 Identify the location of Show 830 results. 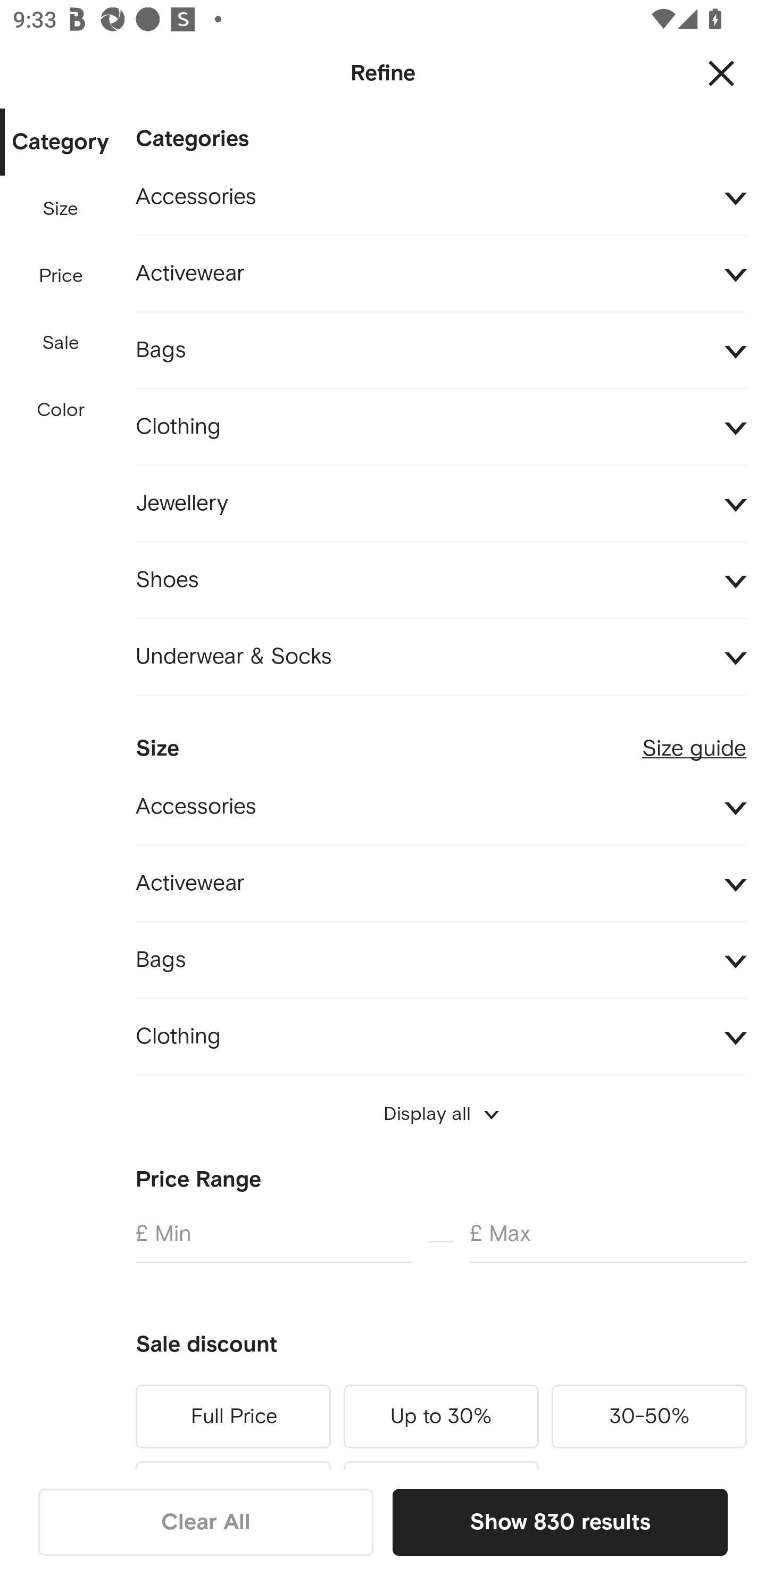
(560, 1522).